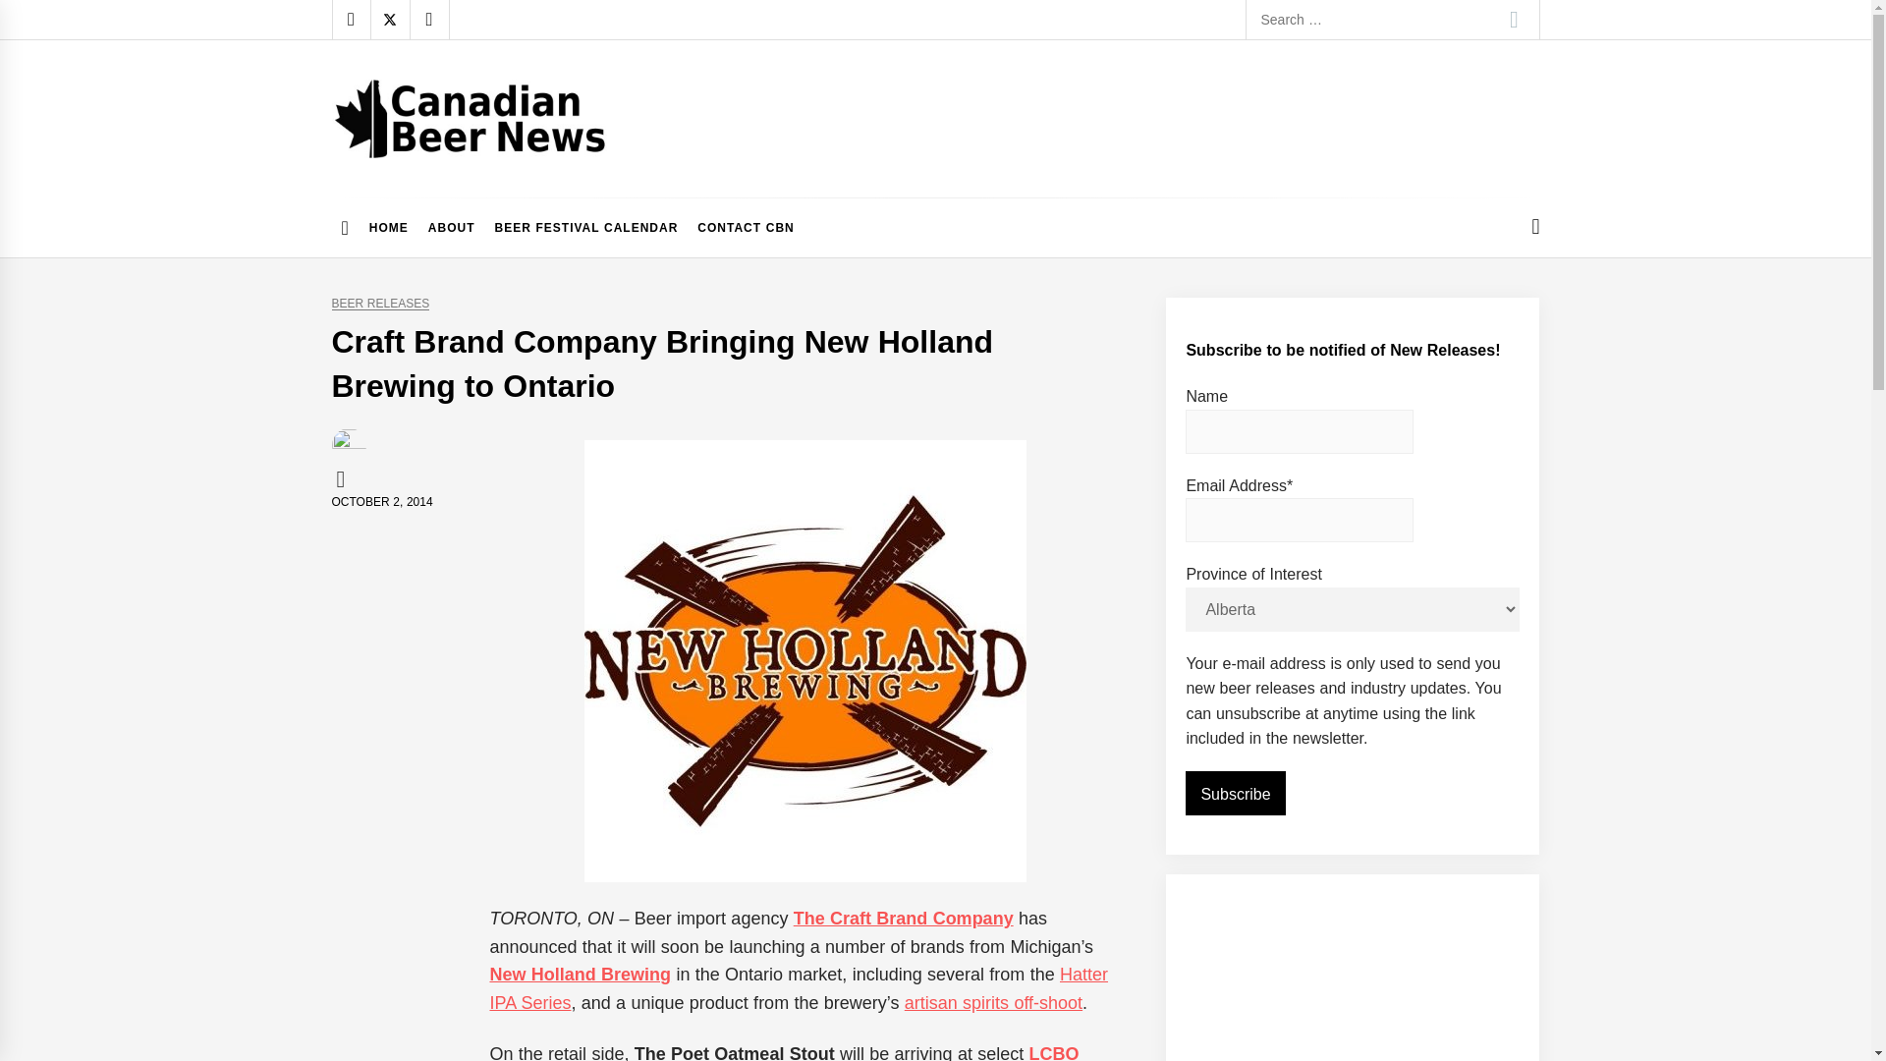  What do you see at coordinates (1054, 1052) in the screenshot?
I see `LCBO` at bounding box center [1054, 1052].